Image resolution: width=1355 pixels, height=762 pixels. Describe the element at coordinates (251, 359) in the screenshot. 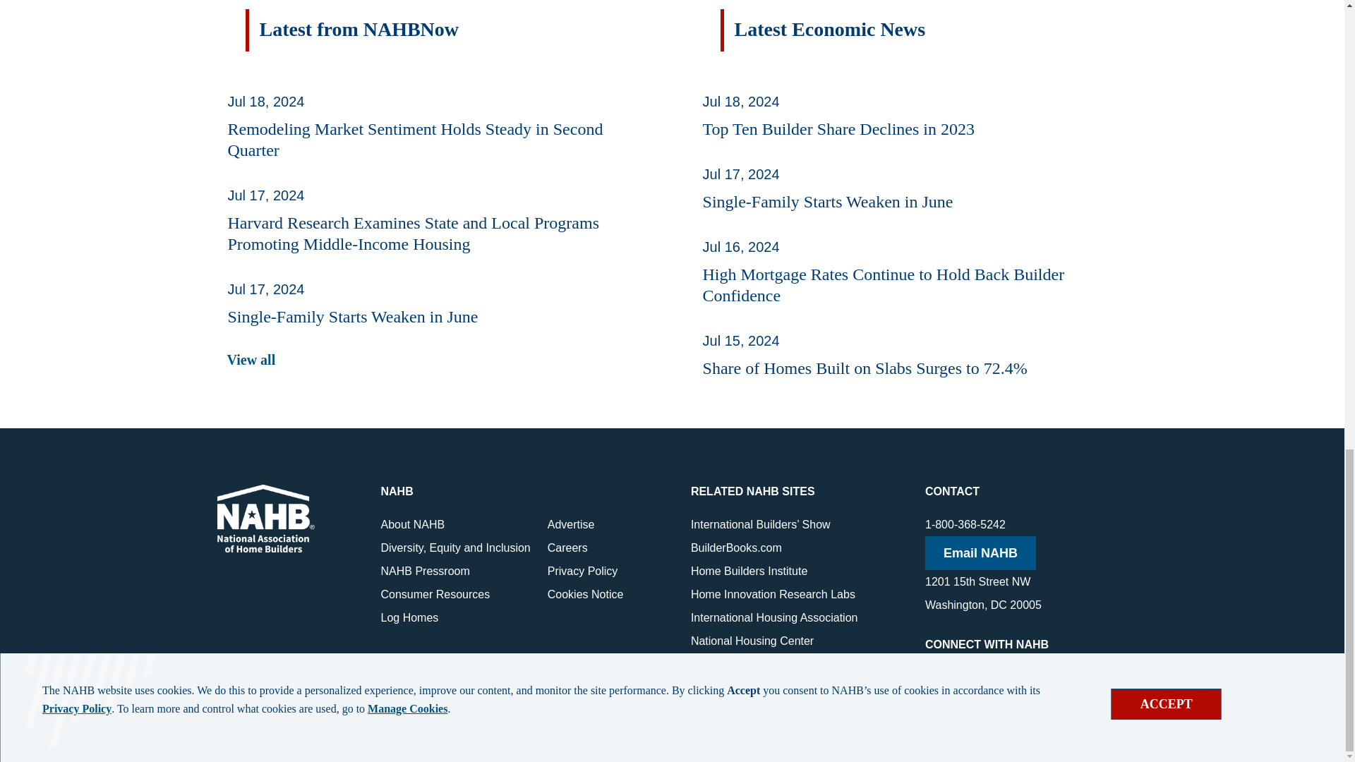

I see `Opens a page` at that location.